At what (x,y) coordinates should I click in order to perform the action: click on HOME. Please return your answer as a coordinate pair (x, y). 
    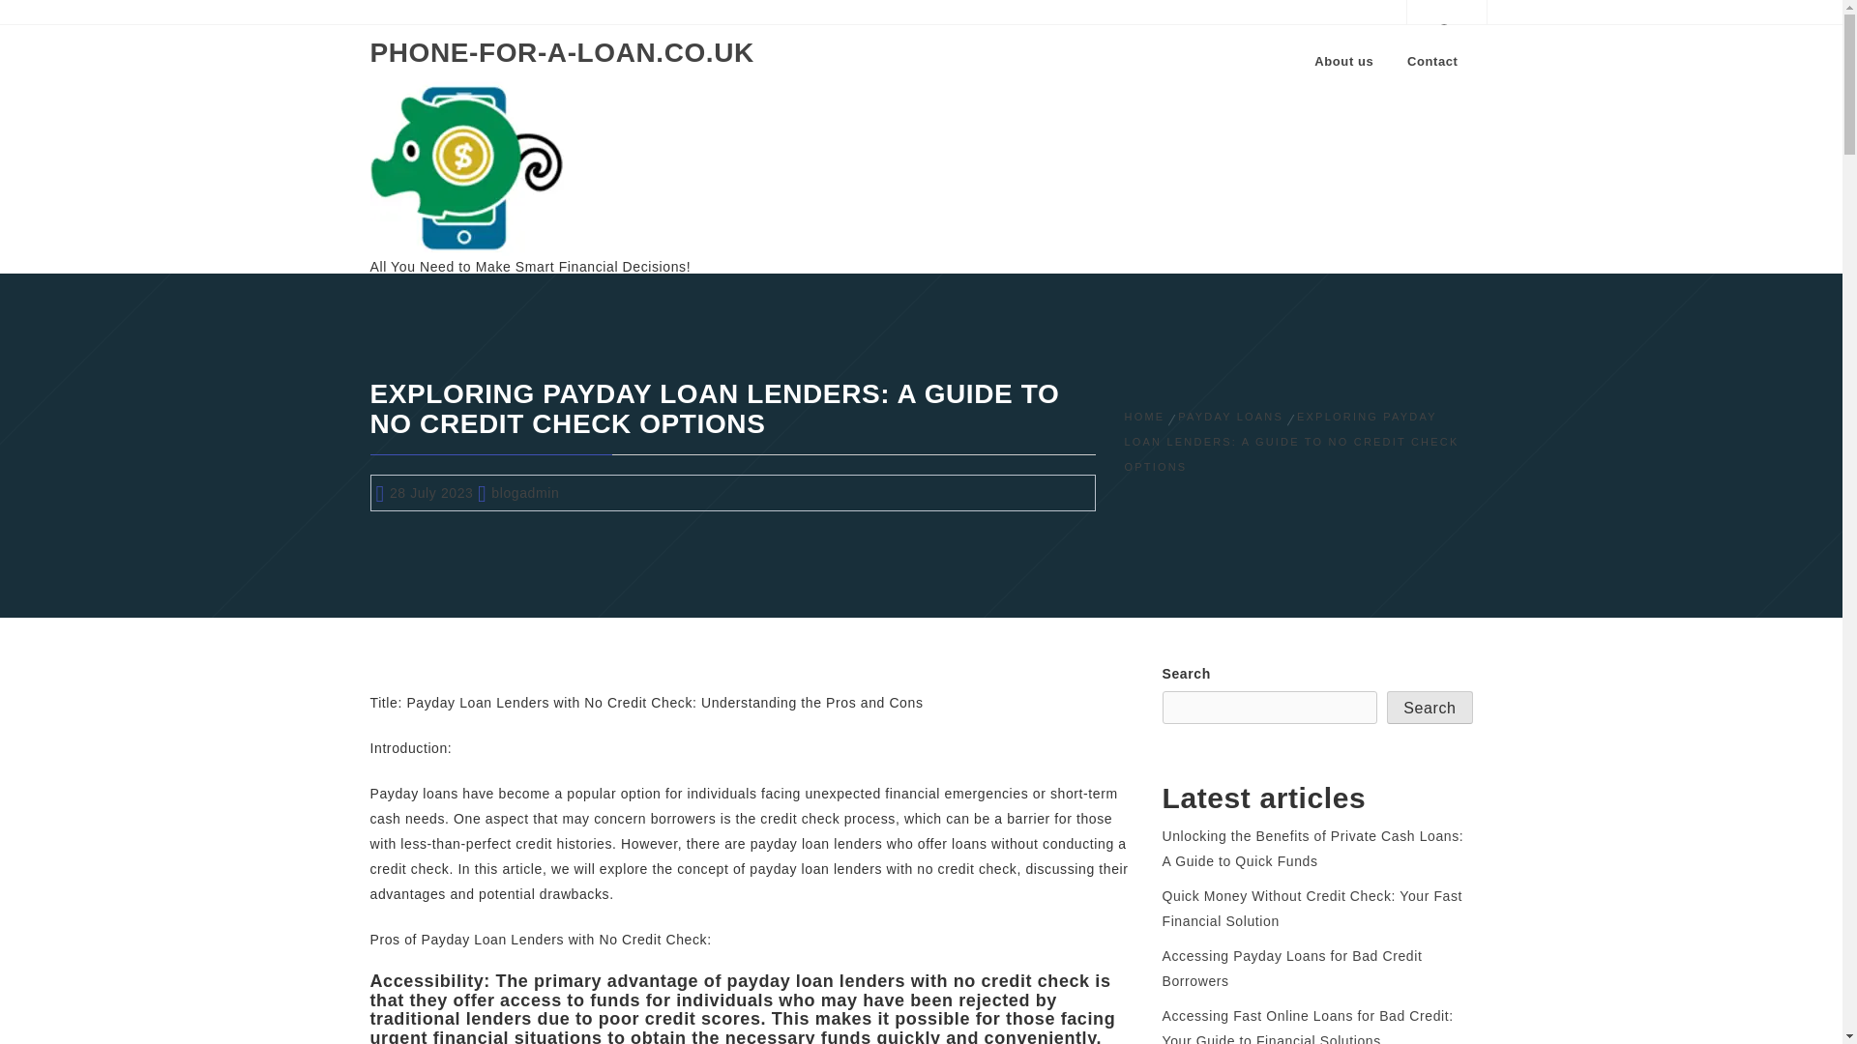
    Looking at the image, I should click on (1147, 417).